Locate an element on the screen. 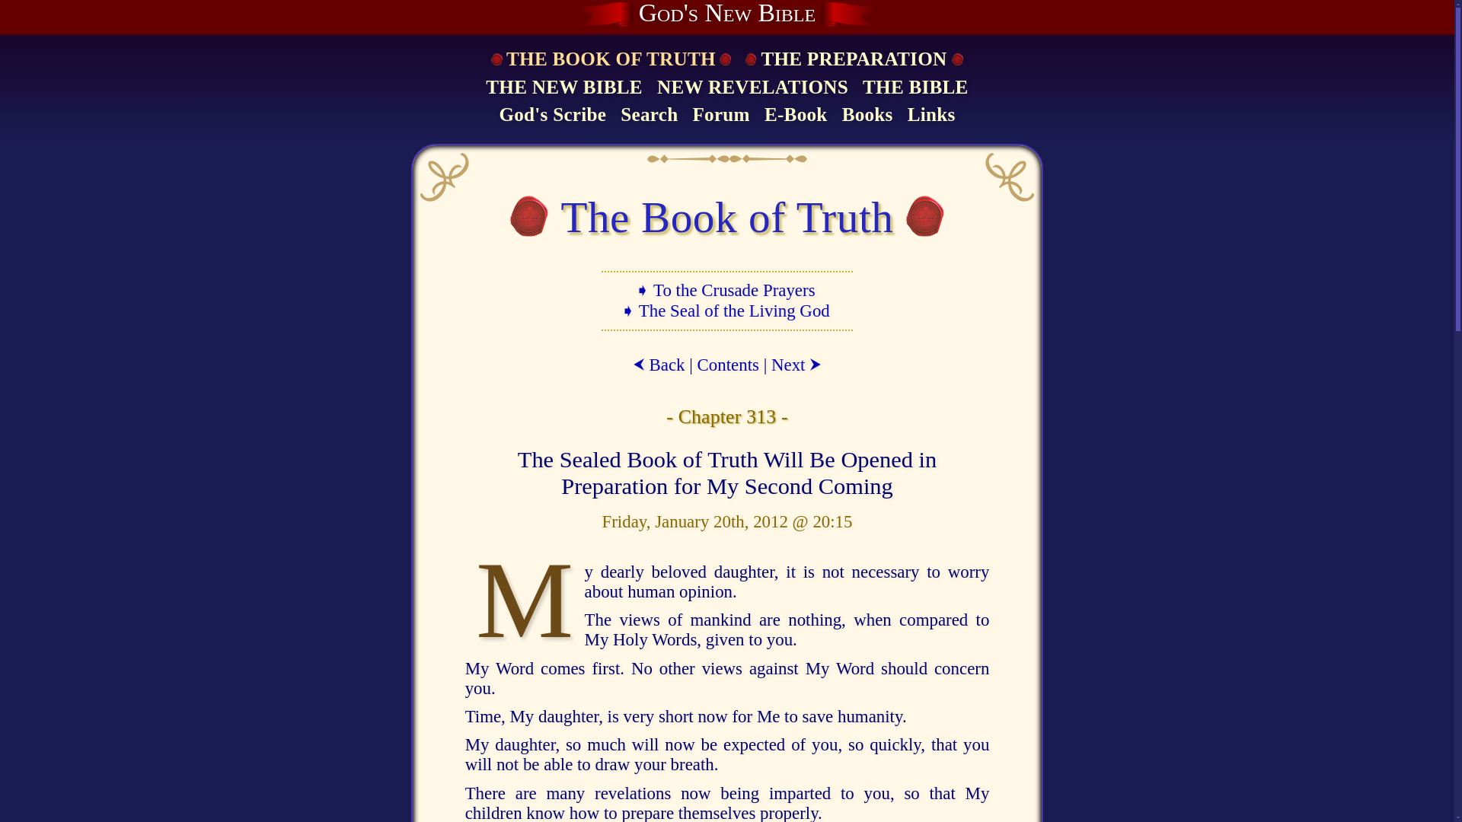 This screenshot has height=822, width=1462. E-Book is located at coordinates (796, 115).